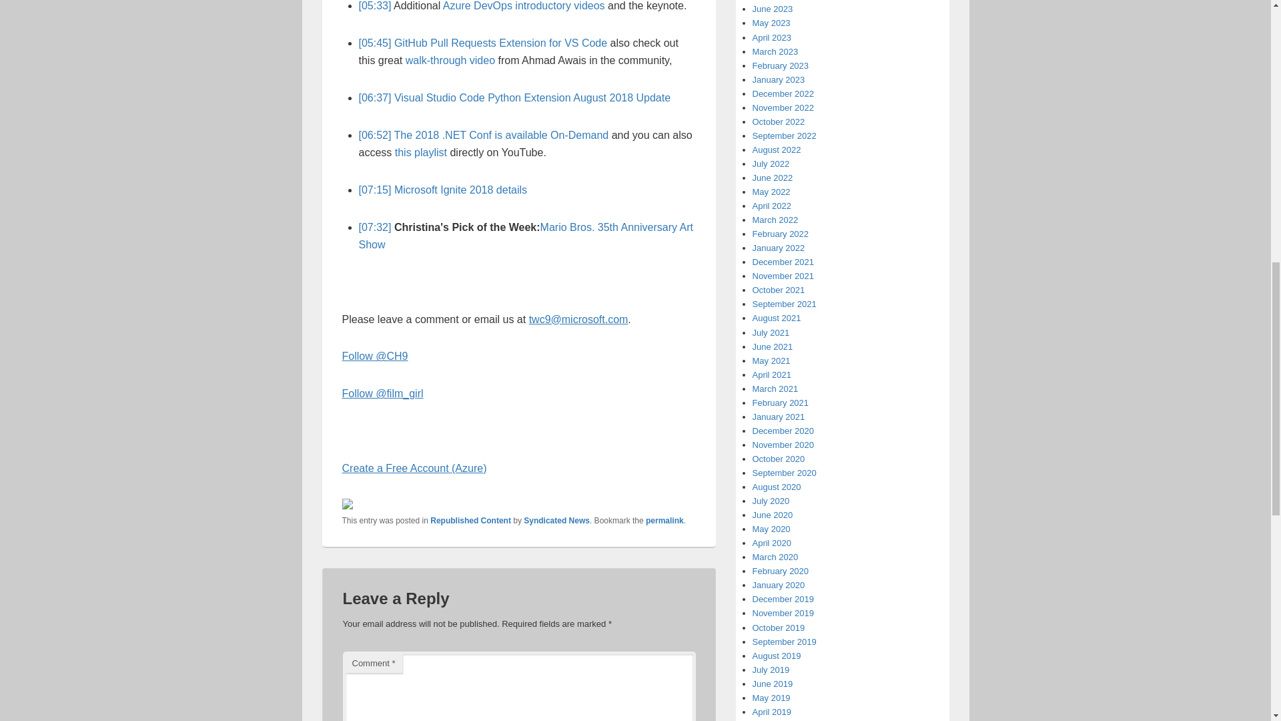 This screenshot has width=1281, height=721. I want to click on this playlist, so click(420, 152).